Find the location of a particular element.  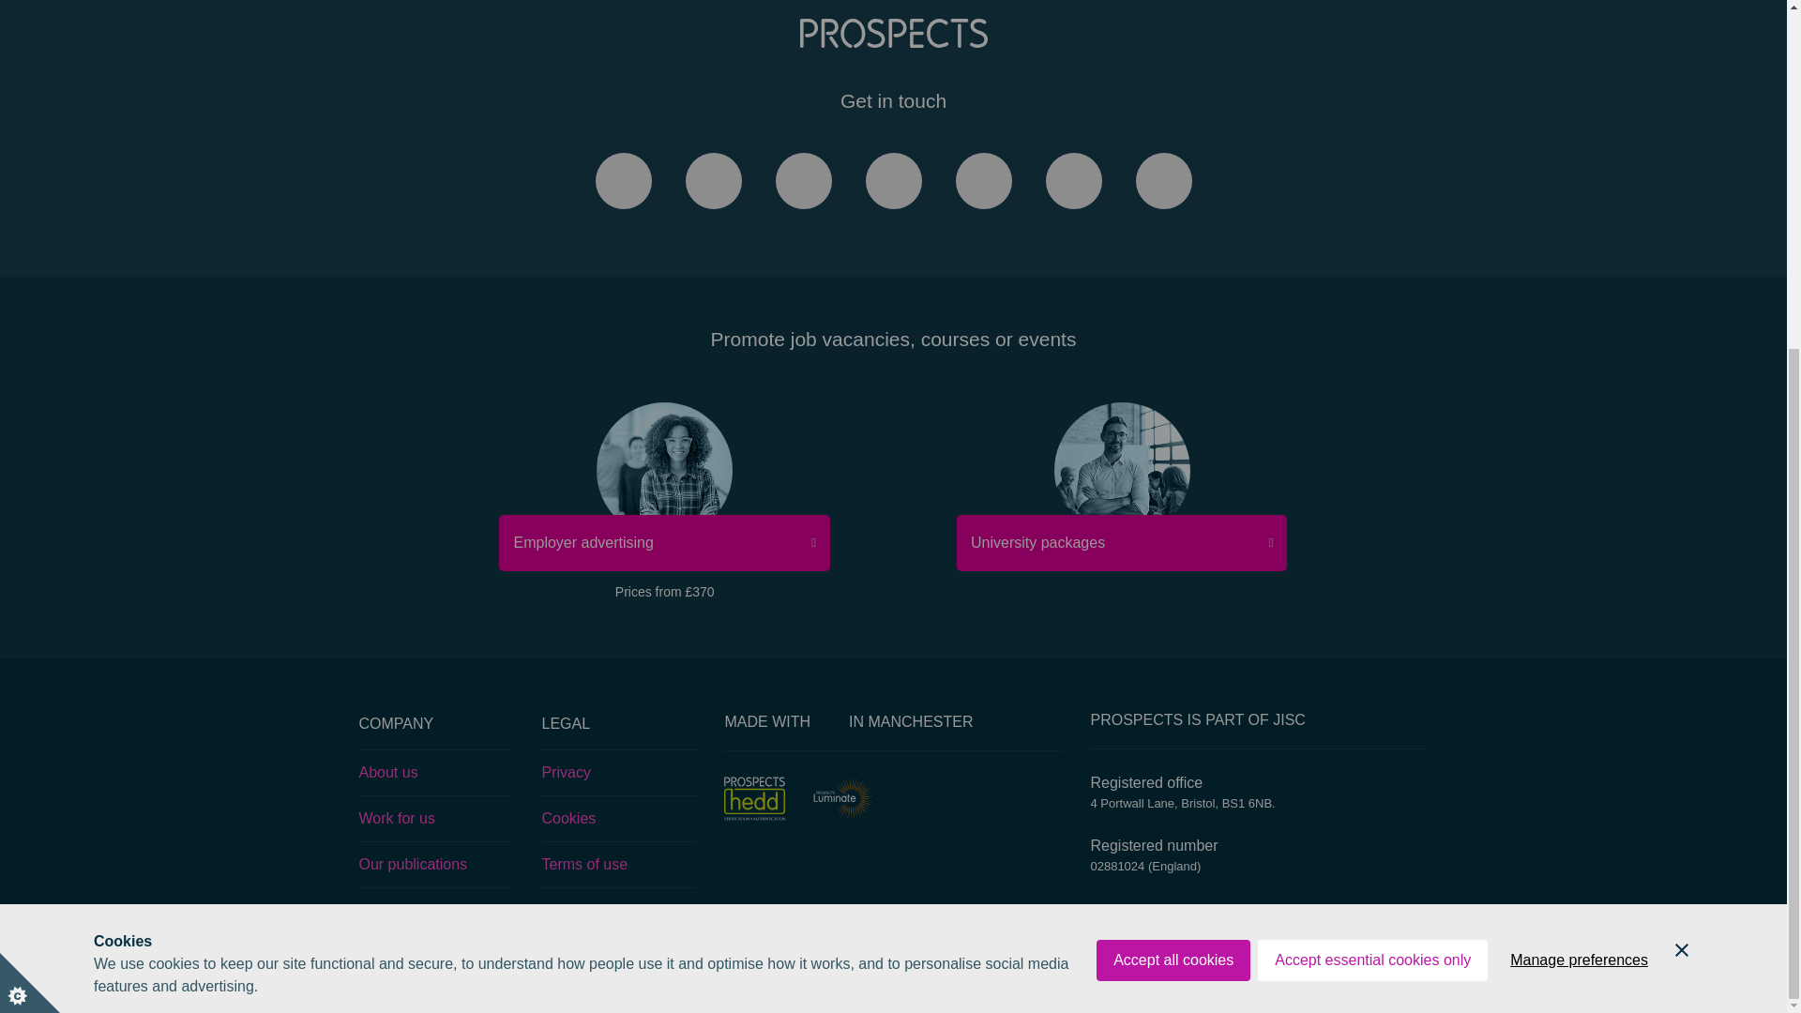

Accept all cookies is located at coordinates (1173, 439).